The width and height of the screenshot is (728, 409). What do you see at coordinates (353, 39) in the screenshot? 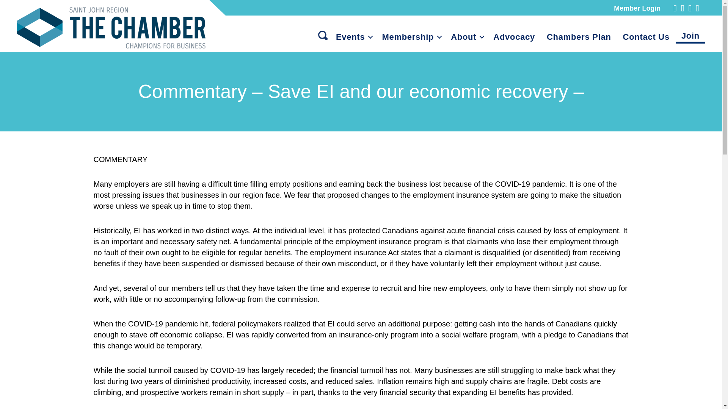
I see `Events` at bounding box center [353, 39].